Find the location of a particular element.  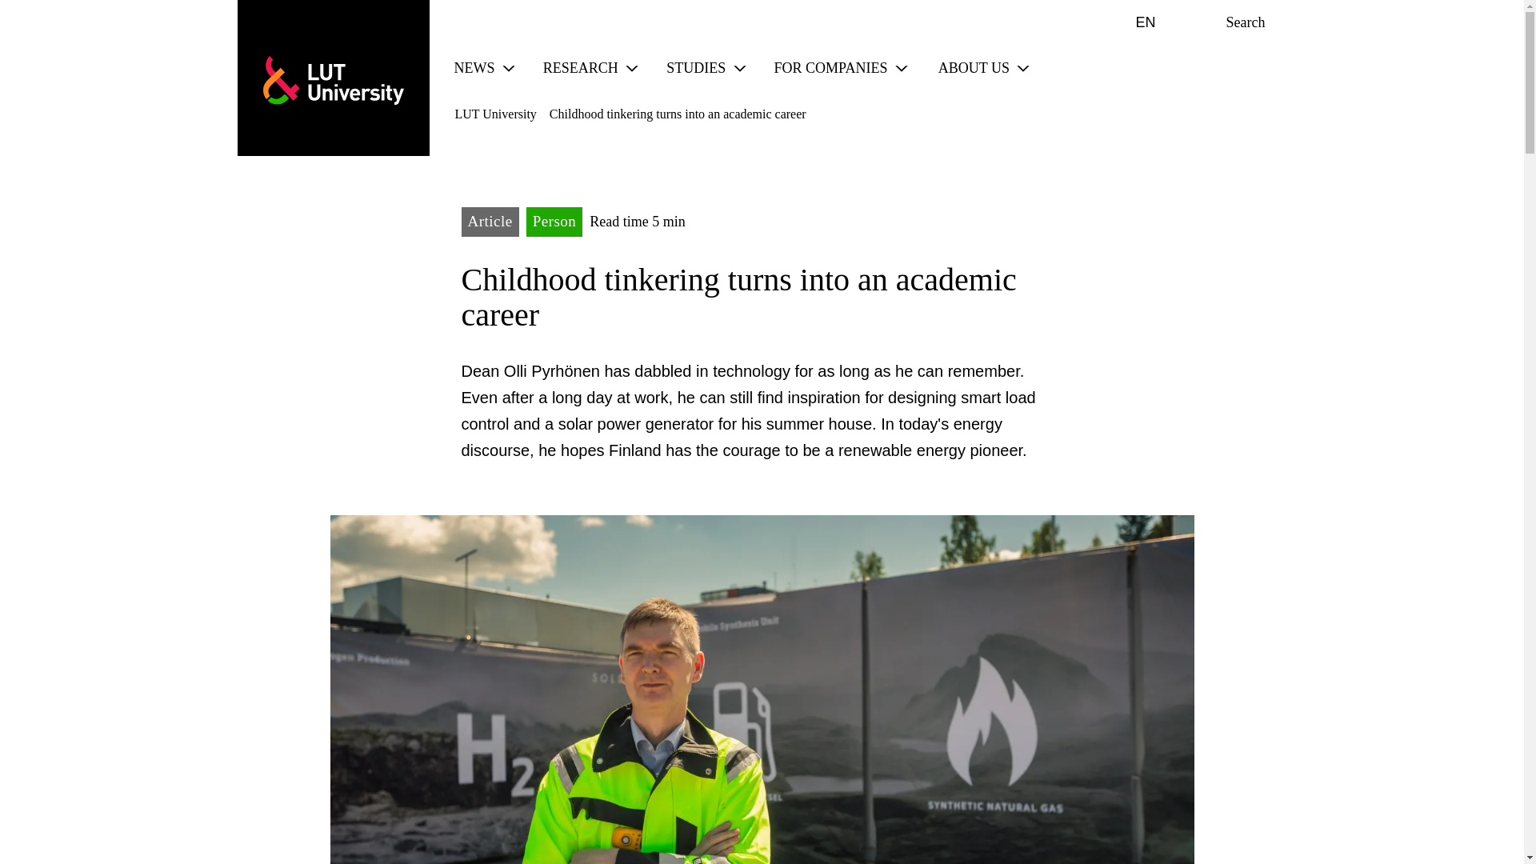

RESEARCH is located at coordinates (576, 68).